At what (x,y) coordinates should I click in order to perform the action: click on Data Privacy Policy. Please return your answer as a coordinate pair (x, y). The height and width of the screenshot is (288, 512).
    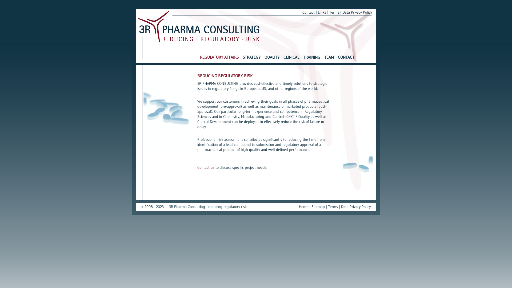
    Looking at the image, I should click on (356, 207).